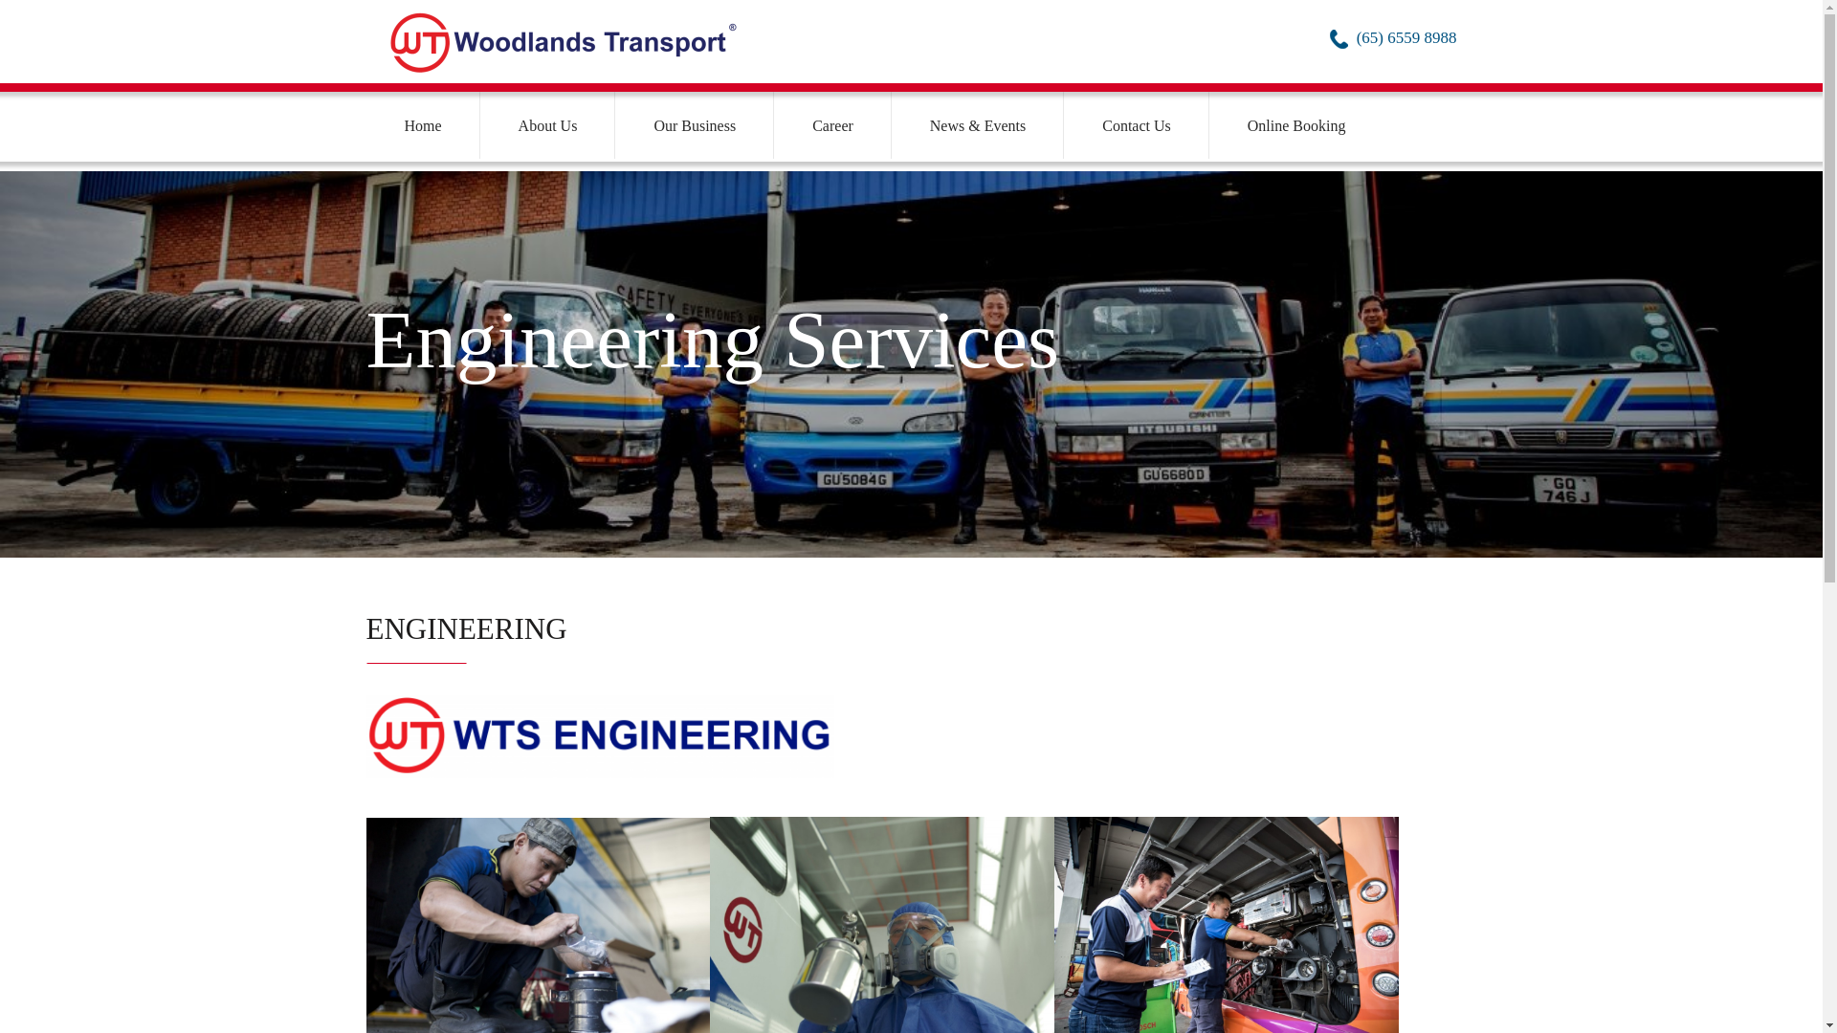  What do you see at coordinates (695, 125) in the screenshot?
I see `Our Business` at bounding box center [695, 125].